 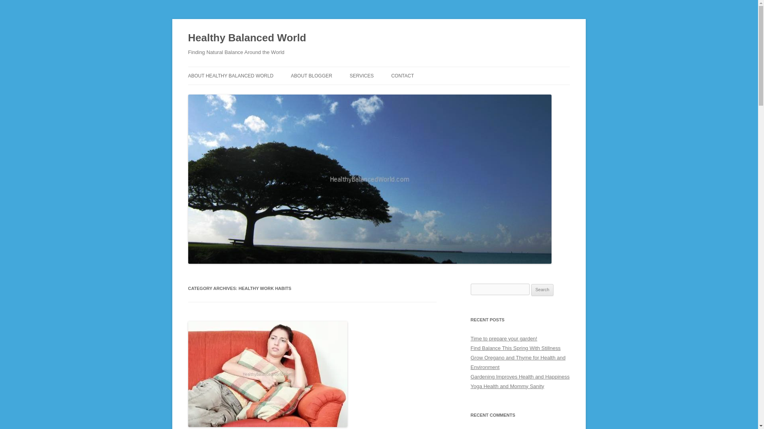 I want to click on CONTACT, so click(x=403, y=75).